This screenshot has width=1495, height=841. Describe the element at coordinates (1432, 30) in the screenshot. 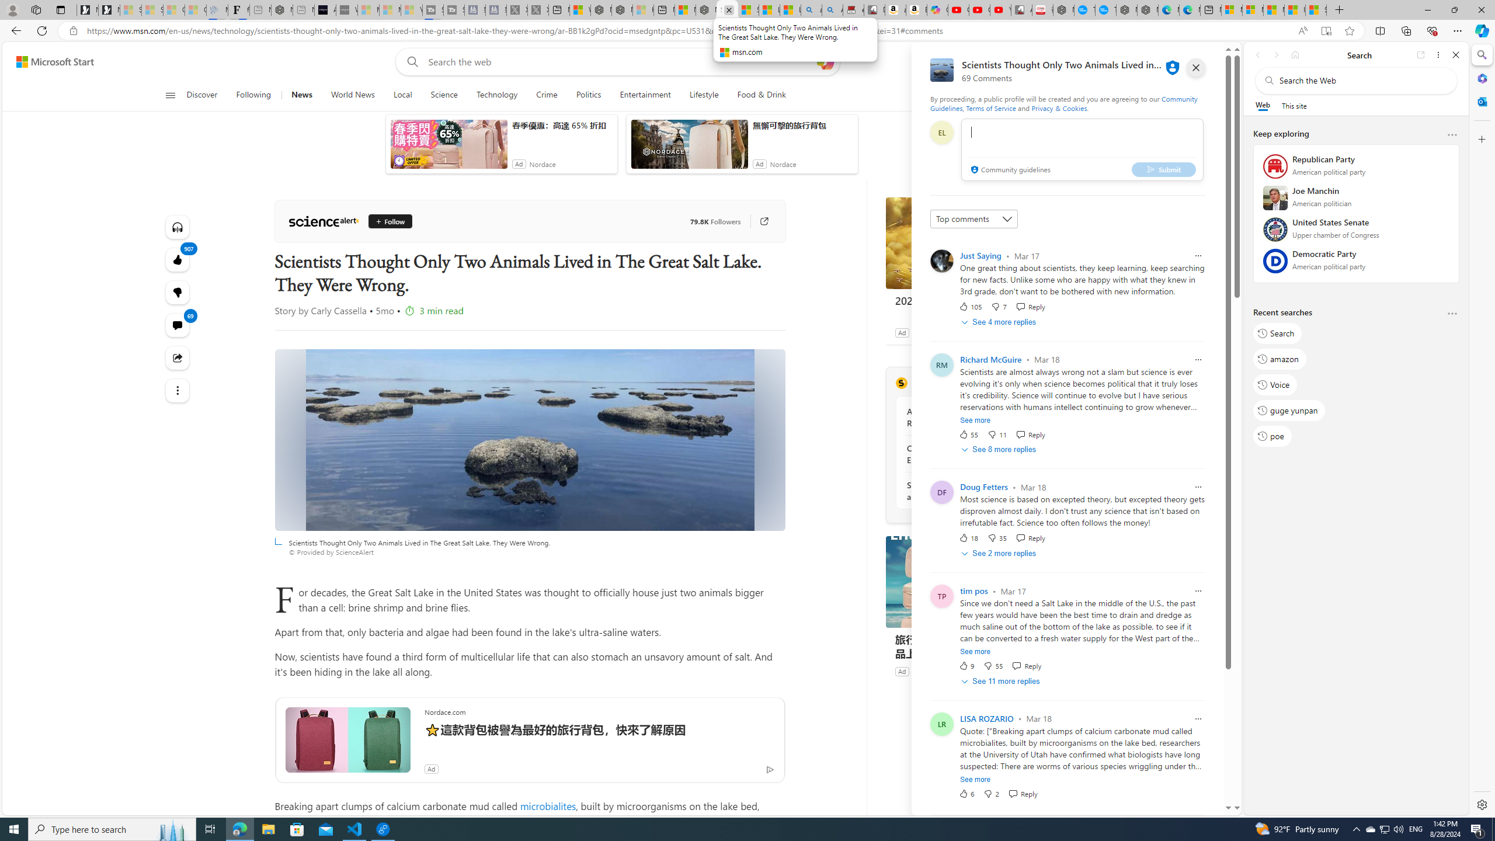

I see `Browser essentials` at that location.